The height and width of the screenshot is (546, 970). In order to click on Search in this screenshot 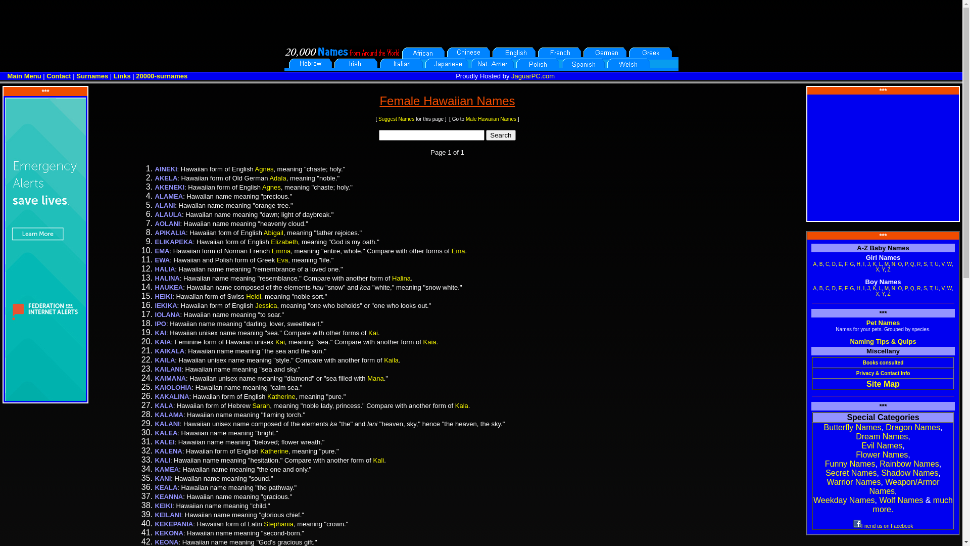, I will do `click(501, 135)`.